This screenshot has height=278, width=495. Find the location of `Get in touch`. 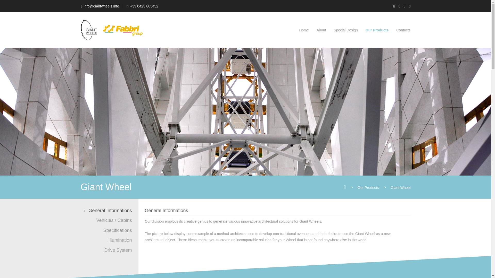

Get in touch is located at coordinates (403, 30).